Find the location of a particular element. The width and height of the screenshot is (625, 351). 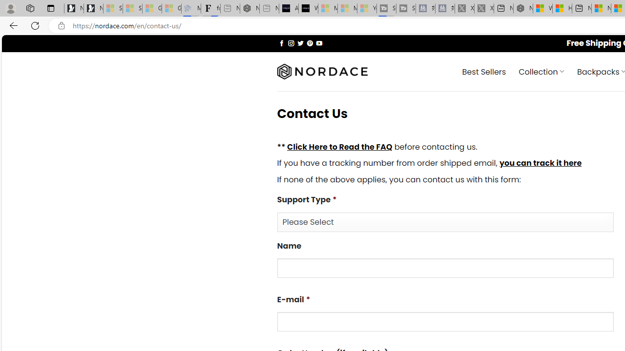

Huge shark washes ashore at New York City beach | Watch is located at coordinates (562, 9).